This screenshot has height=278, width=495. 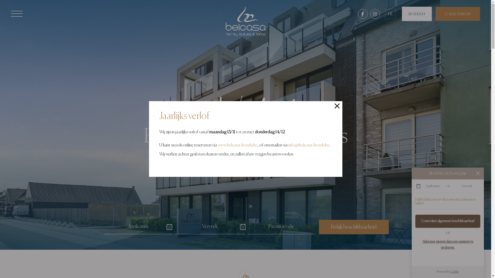 What do you see at coordinates (458, 14) in the screenshot?
I see `CADEAUBON` at bounding box center [458, 14].